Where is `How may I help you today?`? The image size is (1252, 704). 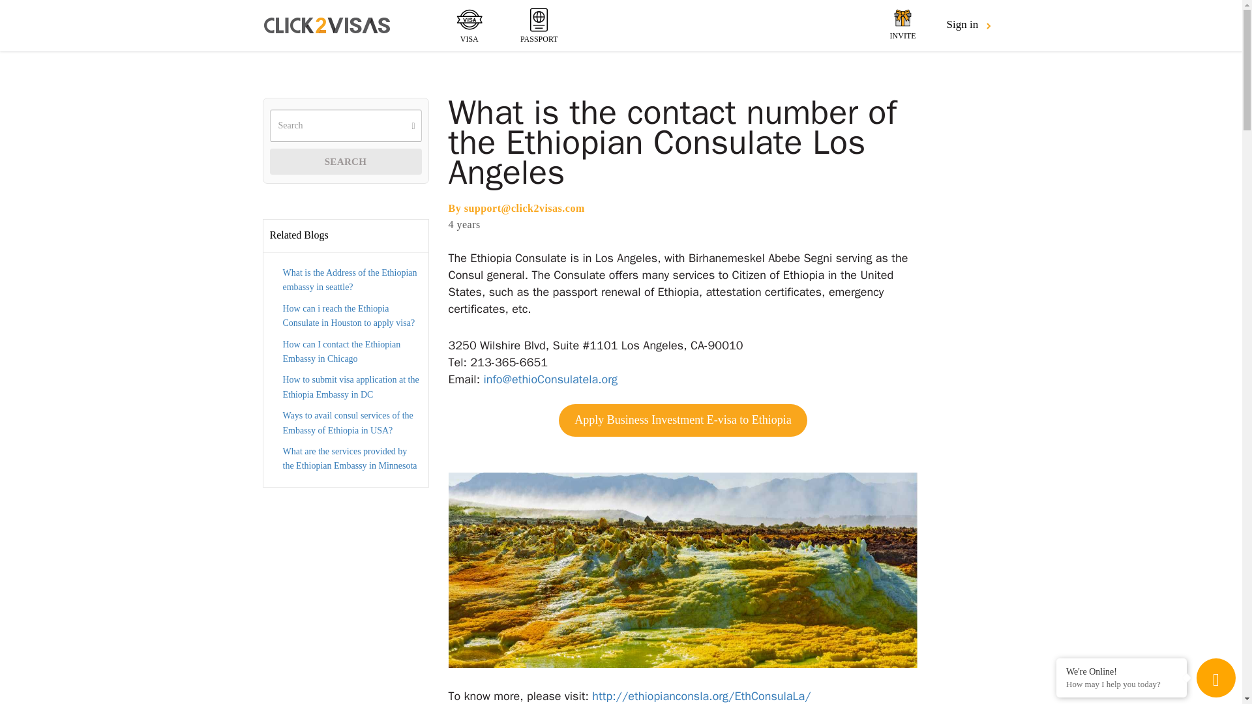
How may I help you today? is located at coordinates (1122, 684).